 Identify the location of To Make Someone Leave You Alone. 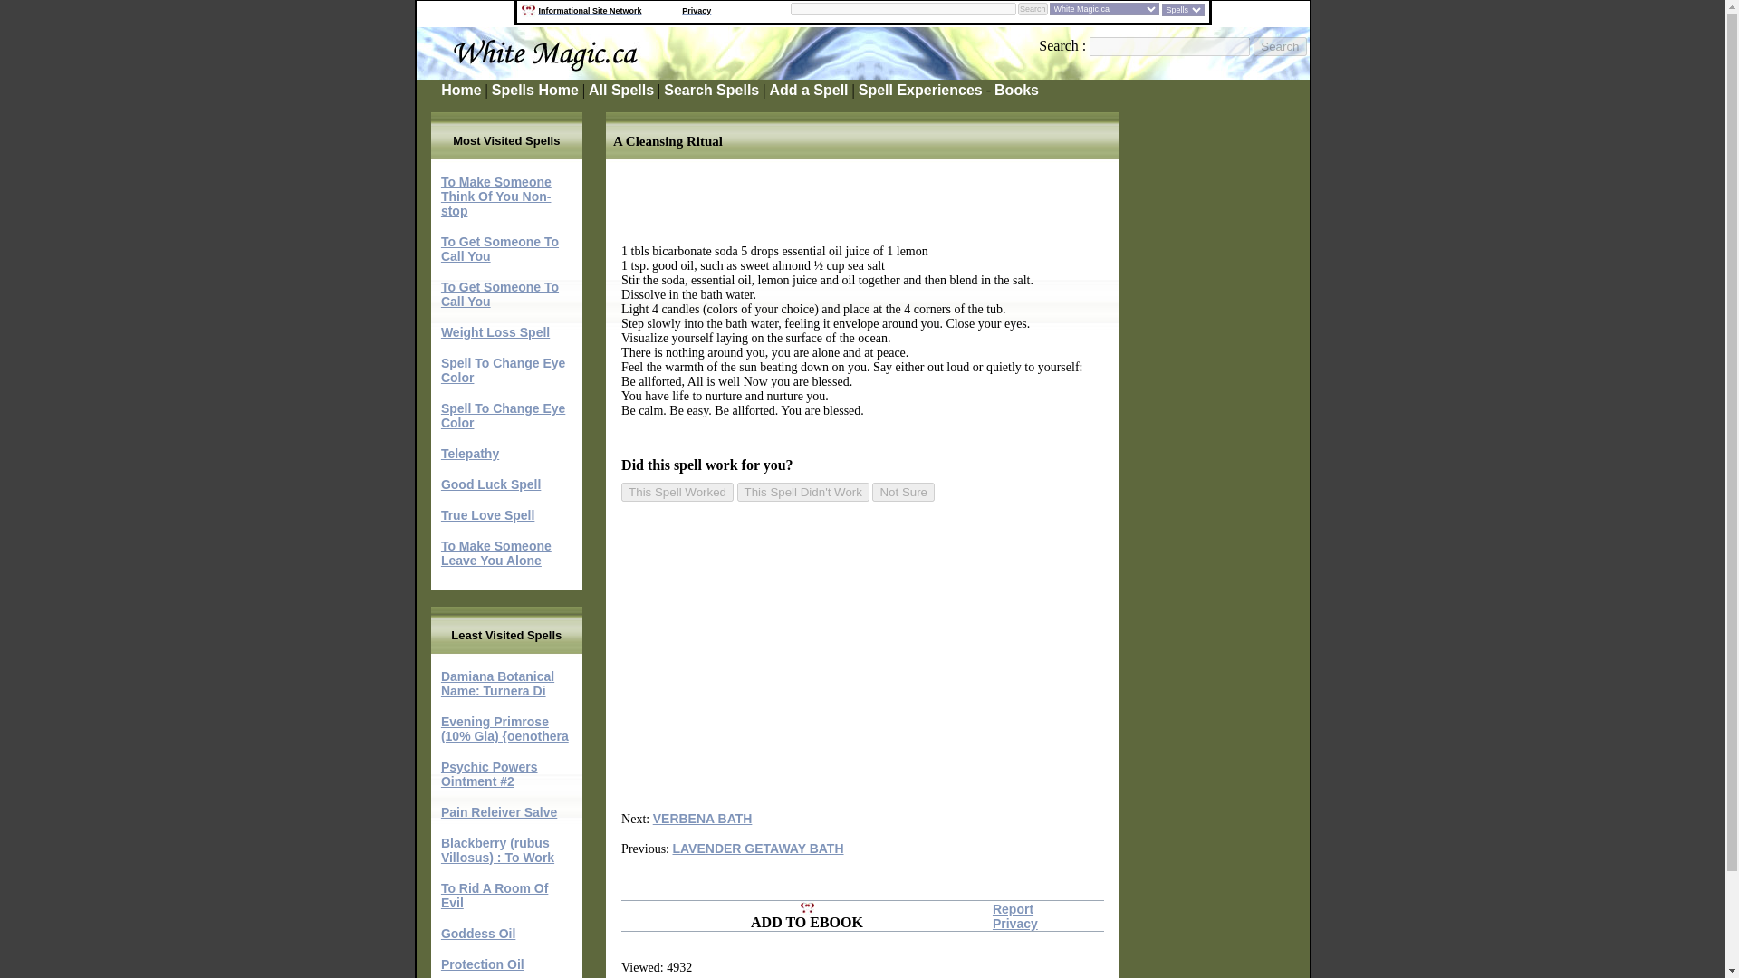
(496, 553).